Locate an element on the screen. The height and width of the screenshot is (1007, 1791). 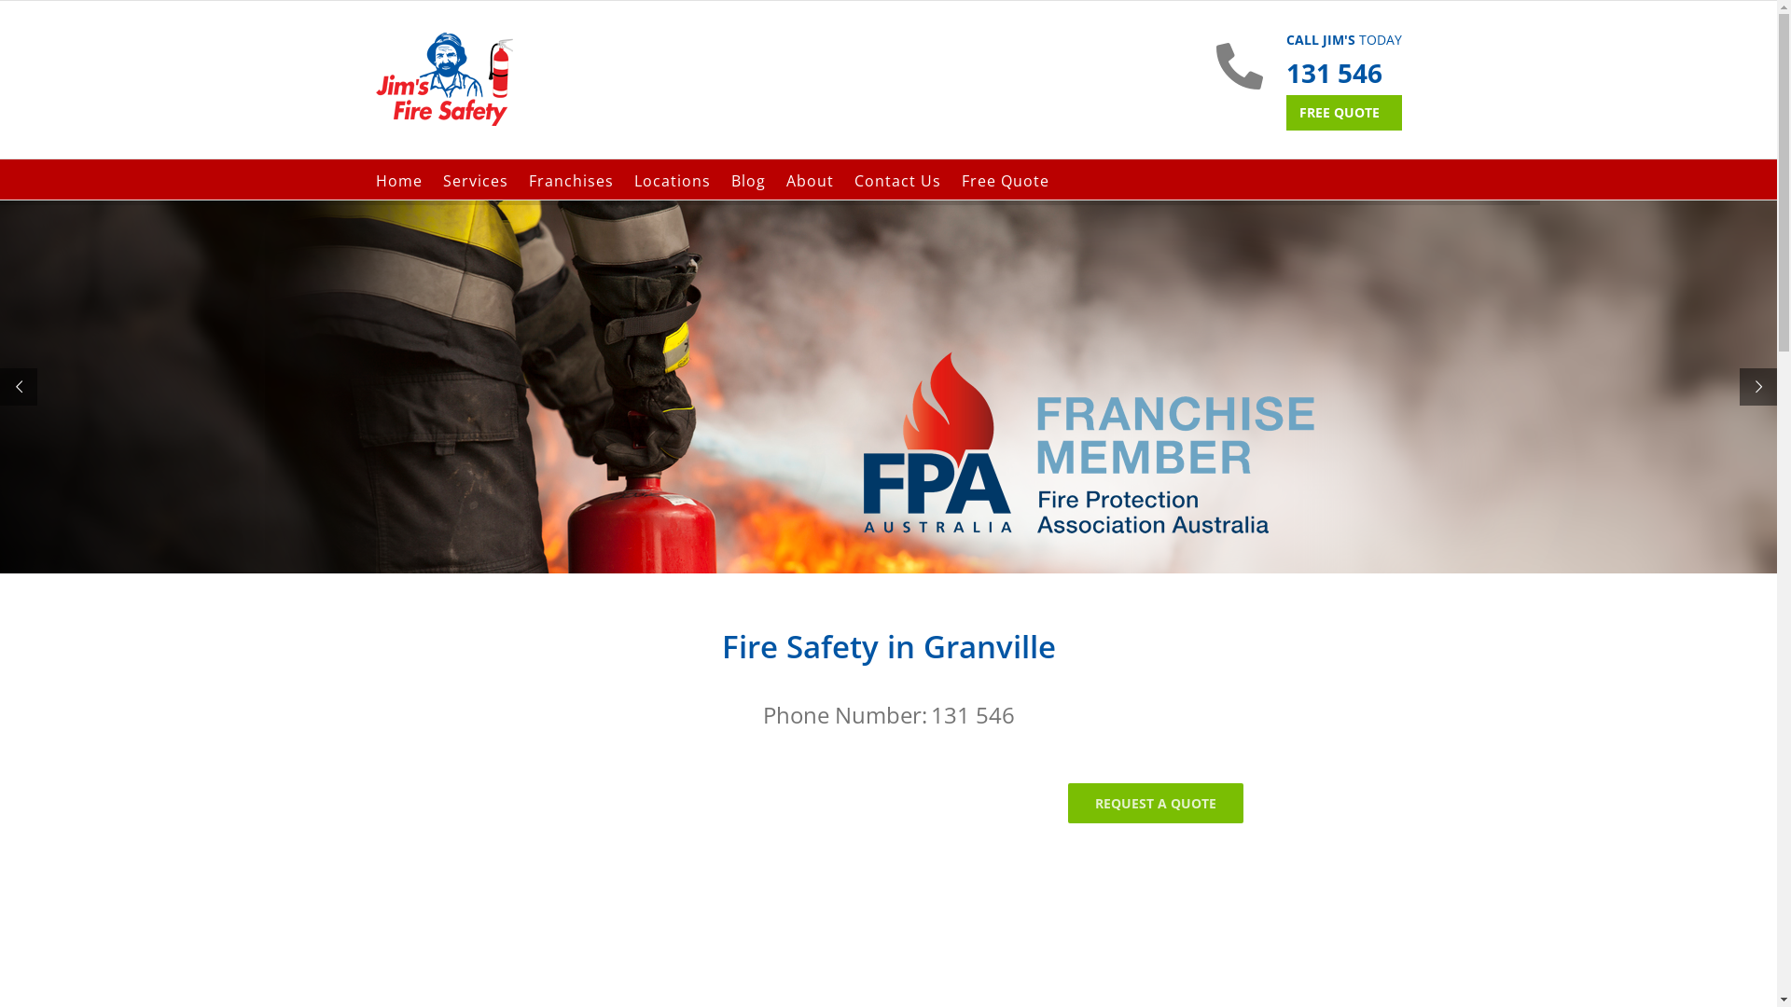
FREE QUOTE is located at coordinates (1343, 113).